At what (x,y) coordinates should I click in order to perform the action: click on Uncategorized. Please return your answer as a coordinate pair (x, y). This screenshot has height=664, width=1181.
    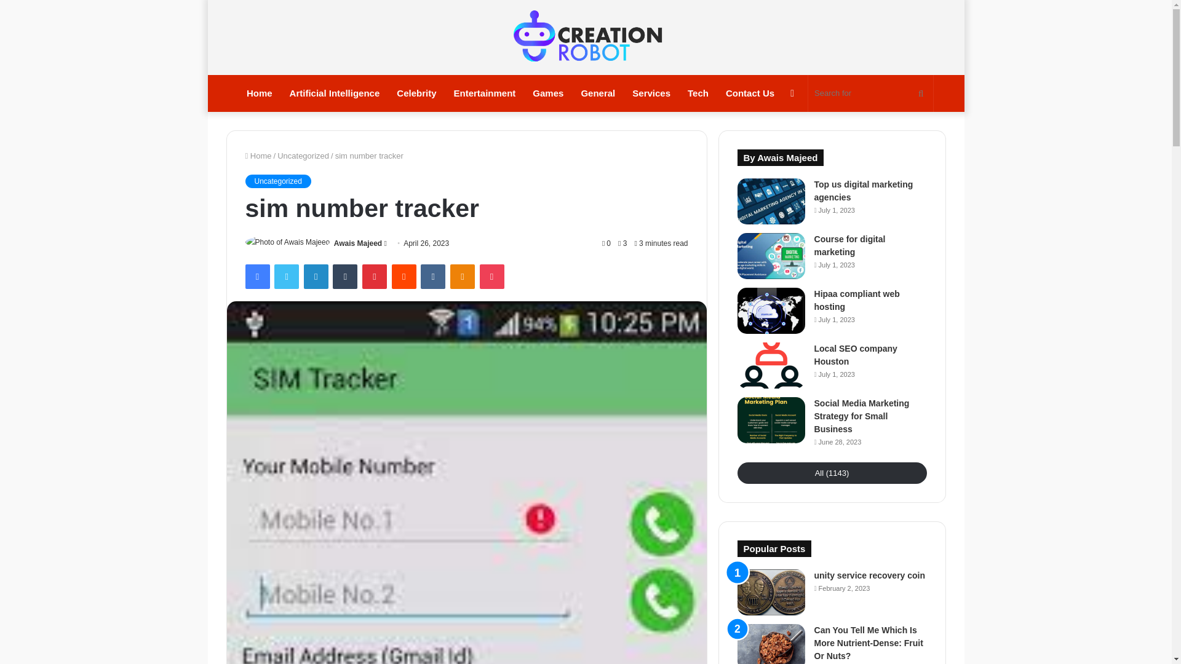
    Looking at the image, I should click on (303, 156).